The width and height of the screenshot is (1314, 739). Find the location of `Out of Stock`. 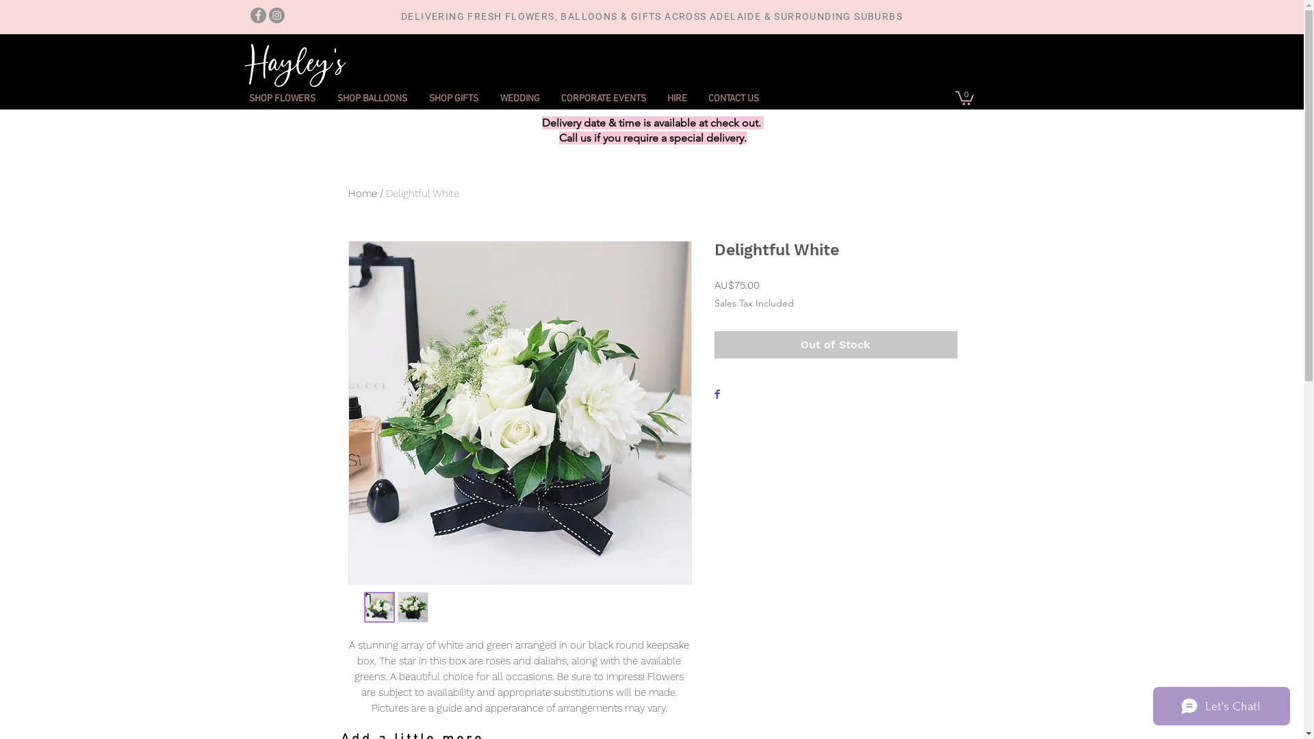

Out of Stock is located at coordinates (836, 345).